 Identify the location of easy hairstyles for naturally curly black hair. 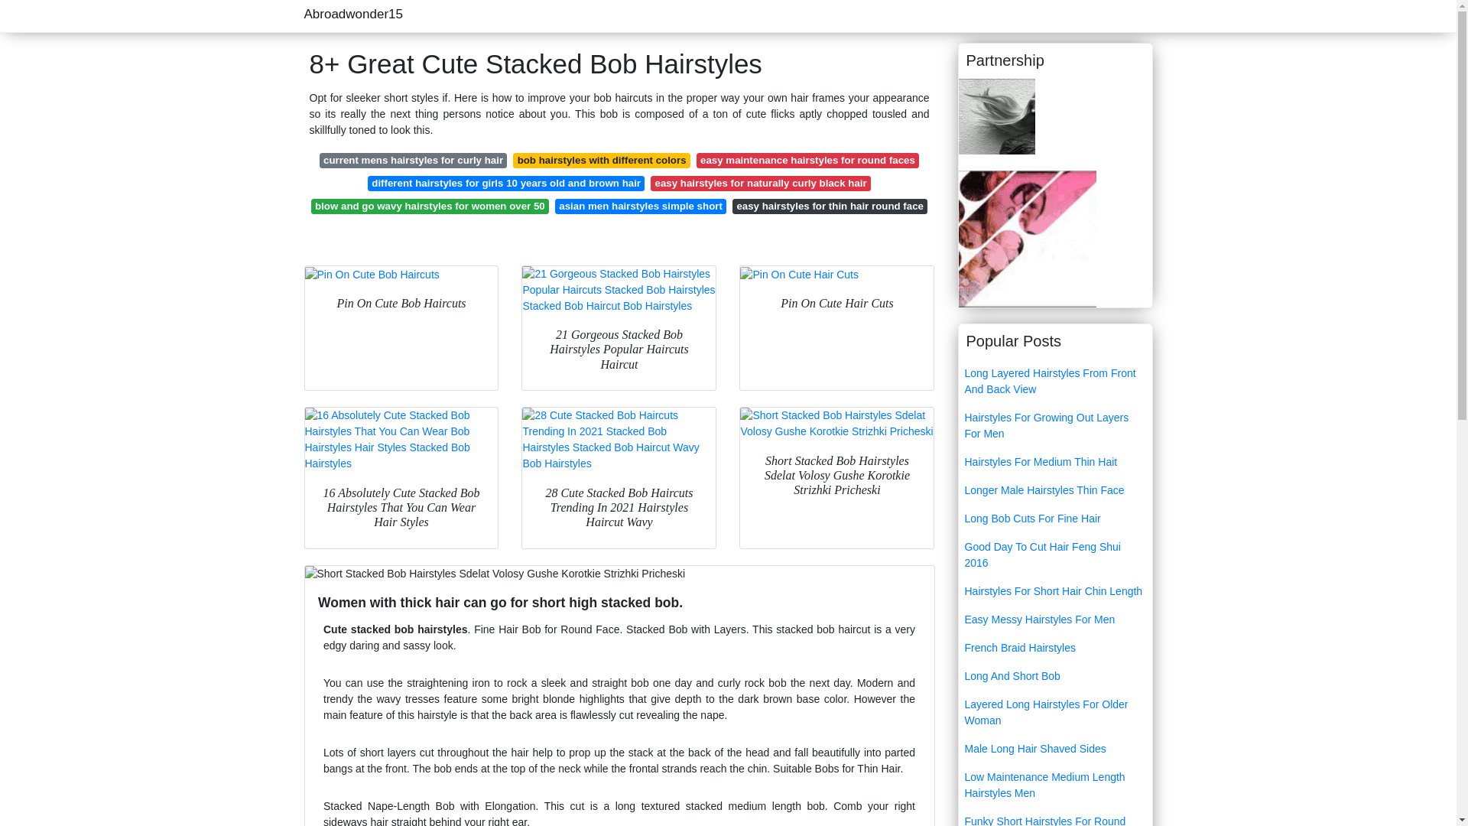
(760, 184).